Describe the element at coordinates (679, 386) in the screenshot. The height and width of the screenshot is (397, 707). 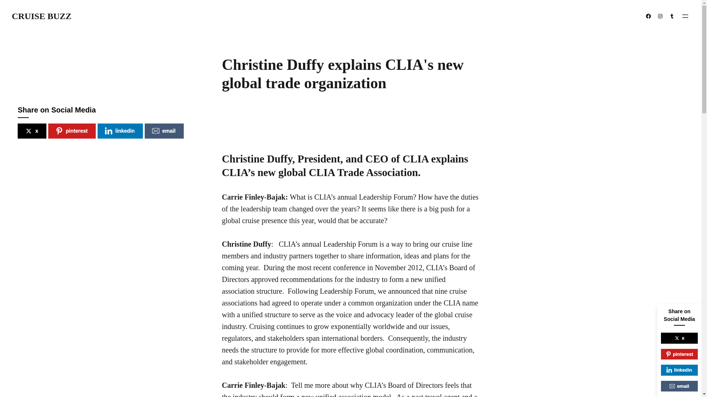
I see `email` at that location.